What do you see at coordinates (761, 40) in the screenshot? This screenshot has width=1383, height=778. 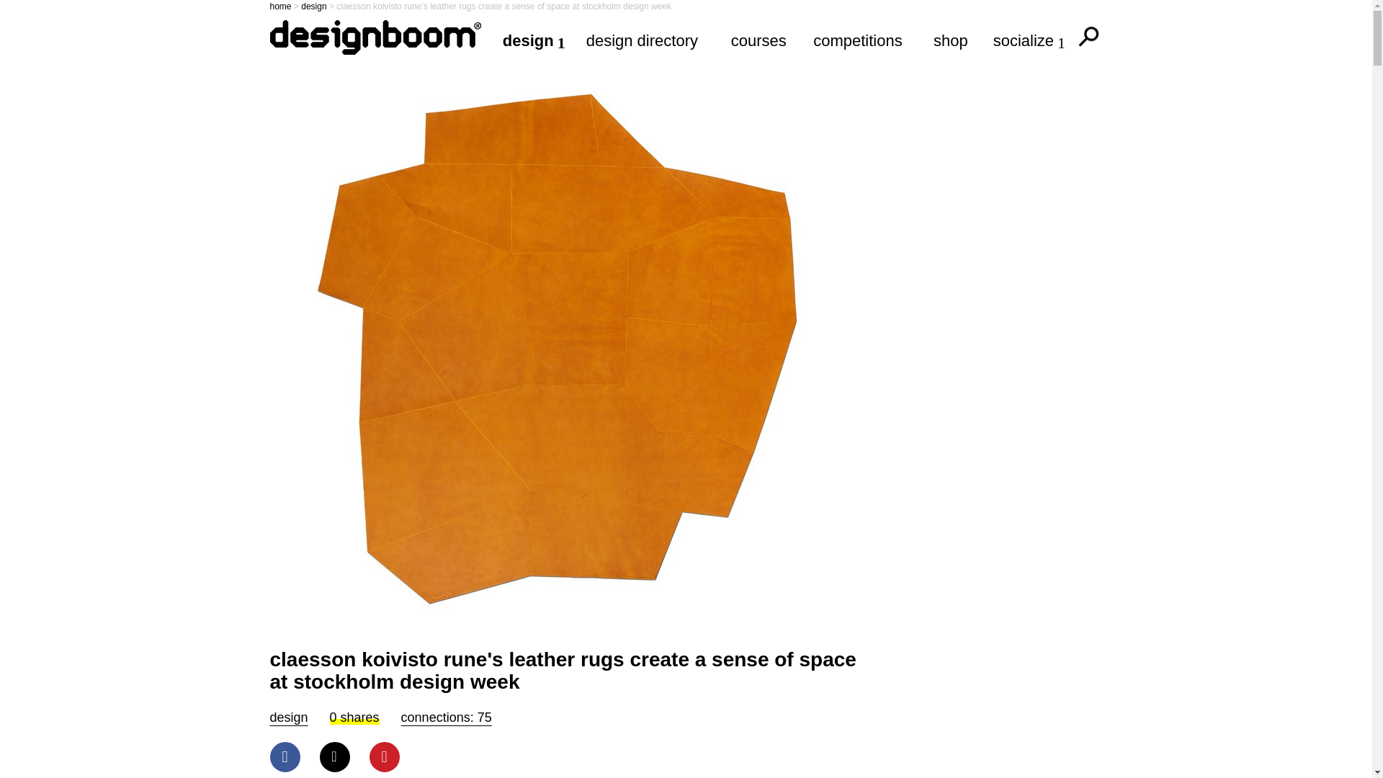 I see `courses` at bounding box center [761, 40].